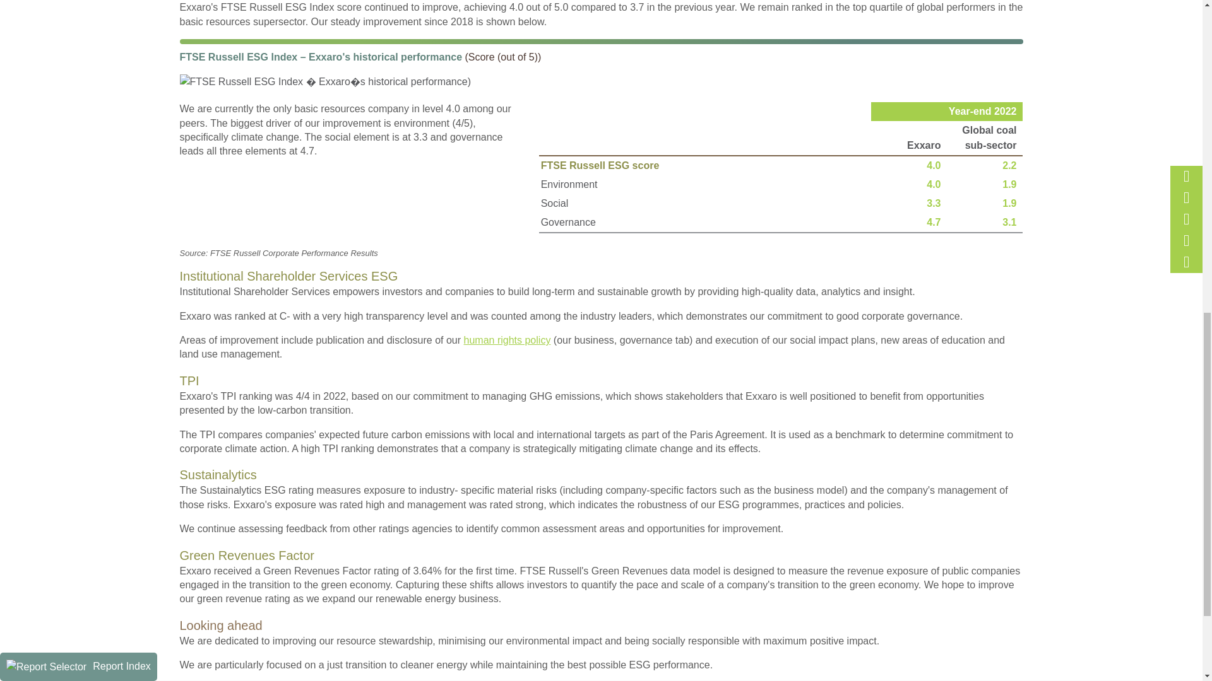  What do you see at coordinates (183, 187) in the screenshot?
I see `Our-ESG-perspective.pdf` at bounding box center [183, 187].